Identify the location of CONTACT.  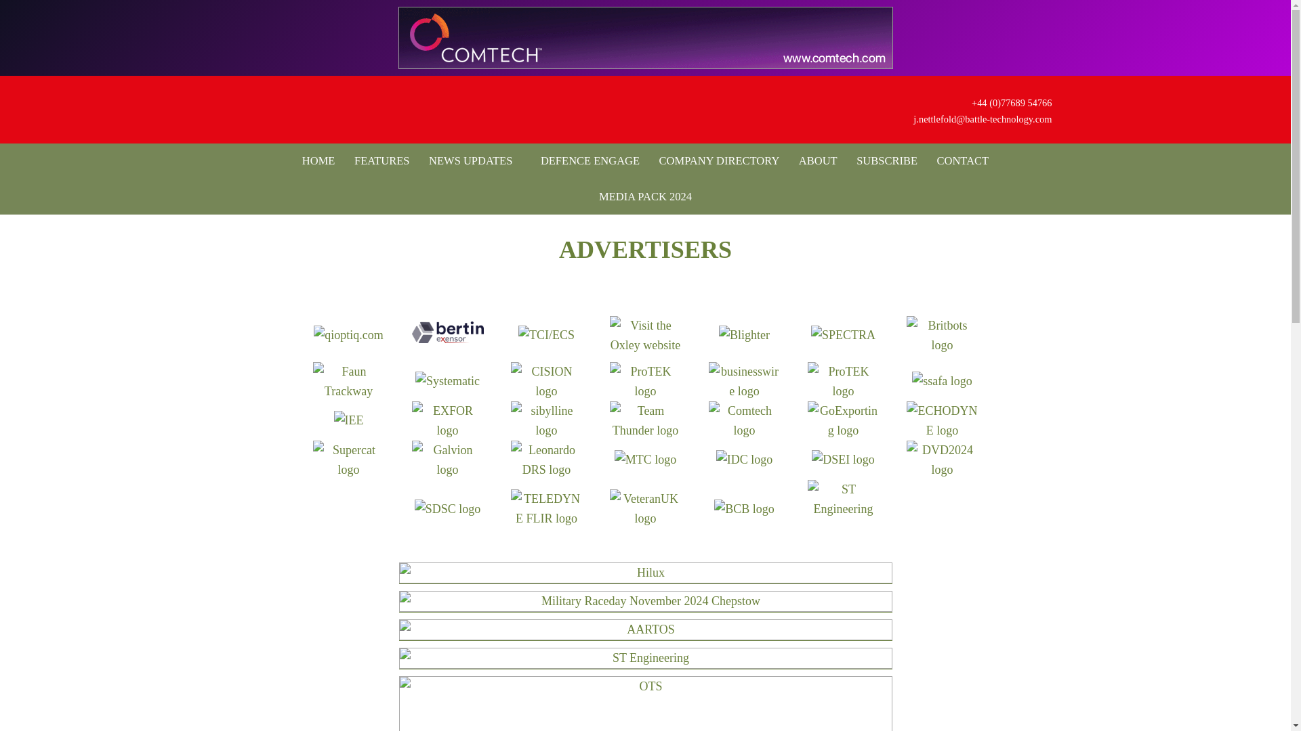
(963, 161).